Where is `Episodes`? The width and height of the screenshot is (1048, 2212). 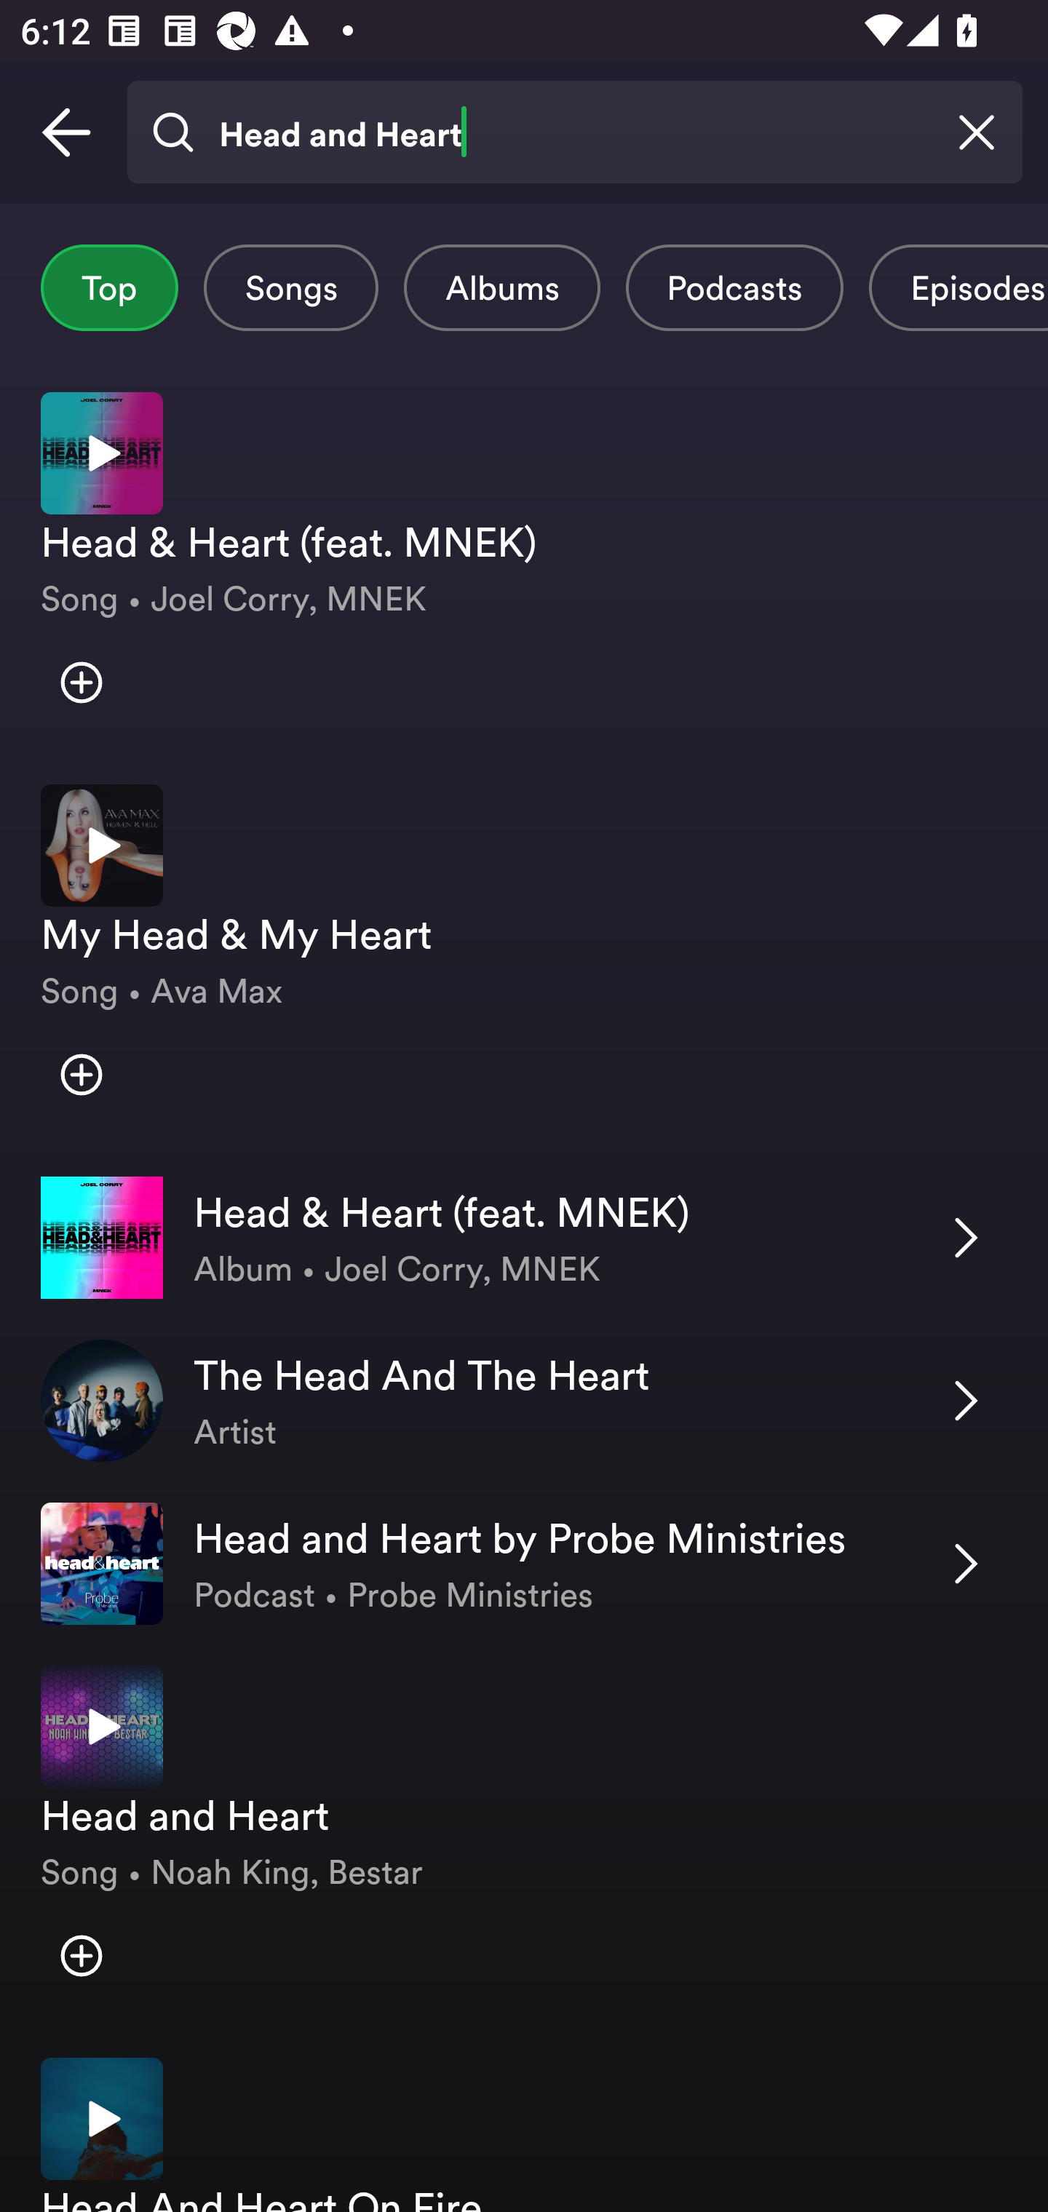 Episodes is located at coordinates (958, 287).